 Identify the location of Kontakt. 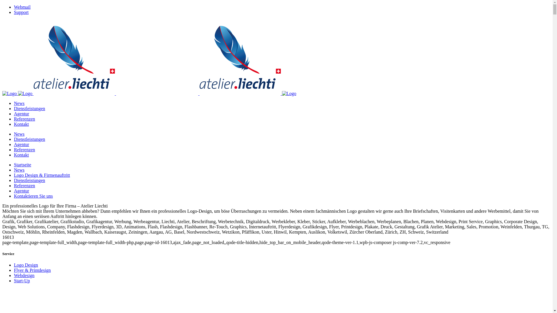
(21, 124).